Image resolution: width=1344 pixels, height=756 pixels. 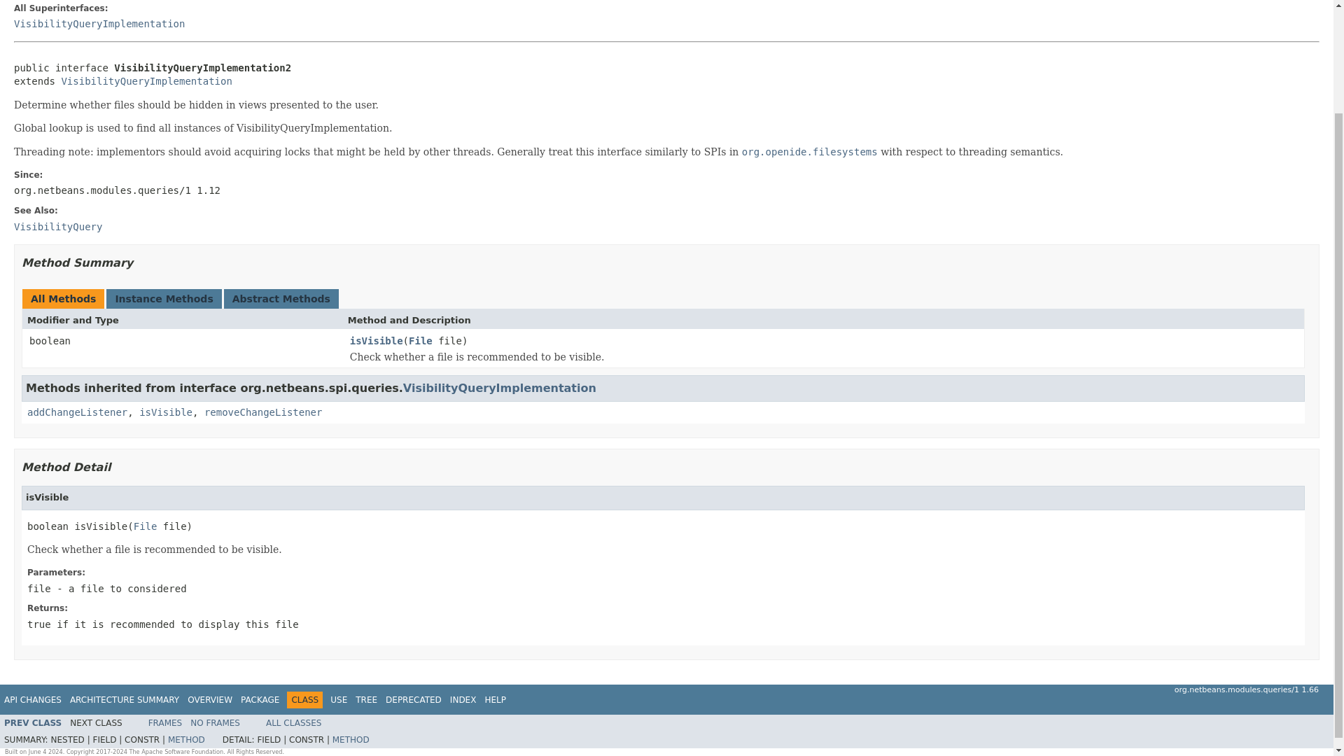 What do you see at coordinates (163, 299) in the screenshot?
I see `Instance Methods` at bounding box center [163, 299].